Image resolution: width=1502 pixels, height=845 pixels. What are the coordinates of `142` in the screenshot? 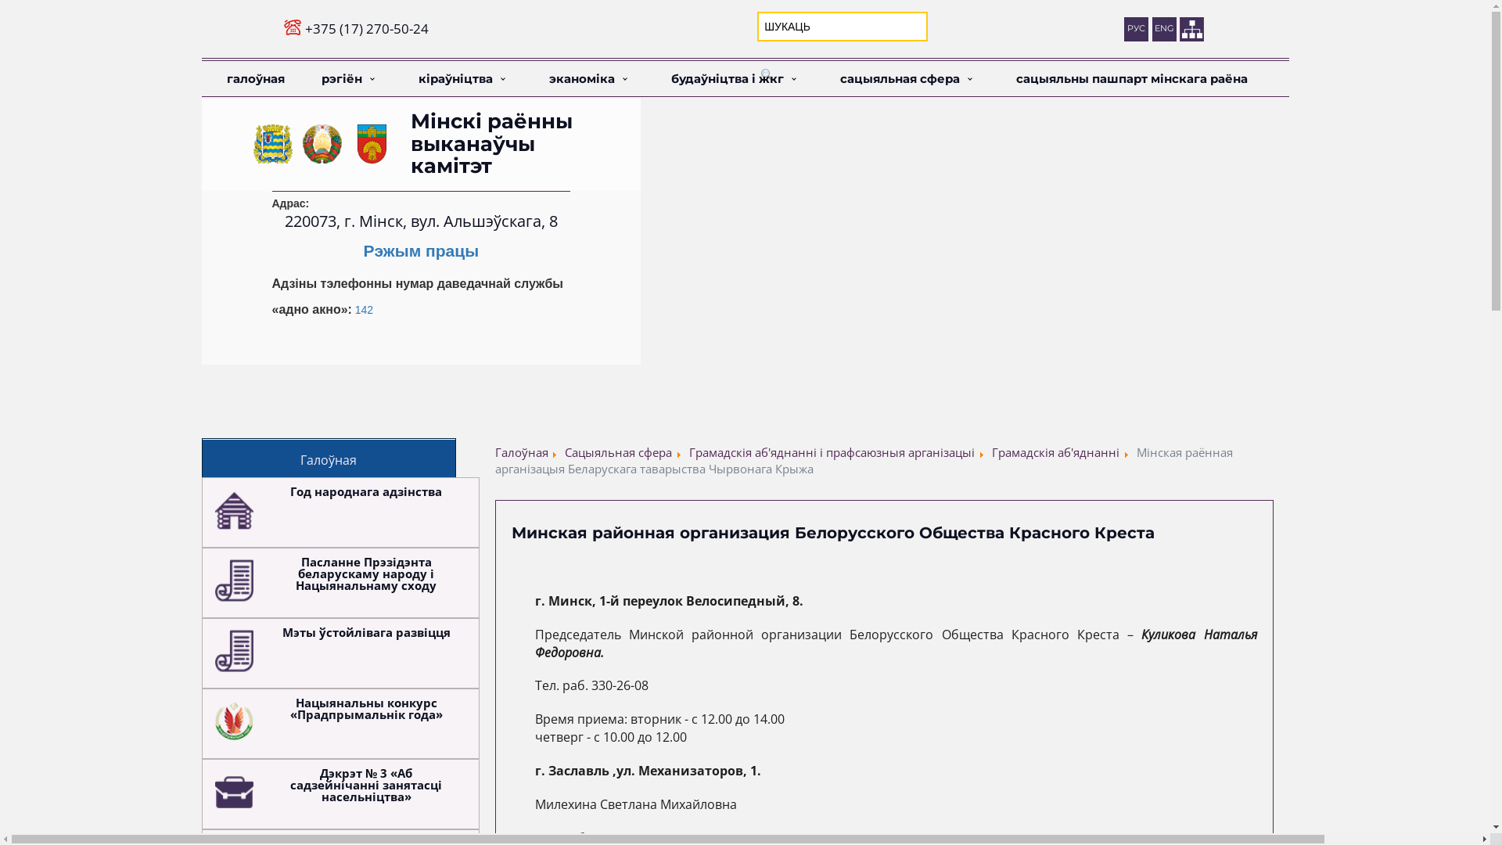 It's located at (365, 310).